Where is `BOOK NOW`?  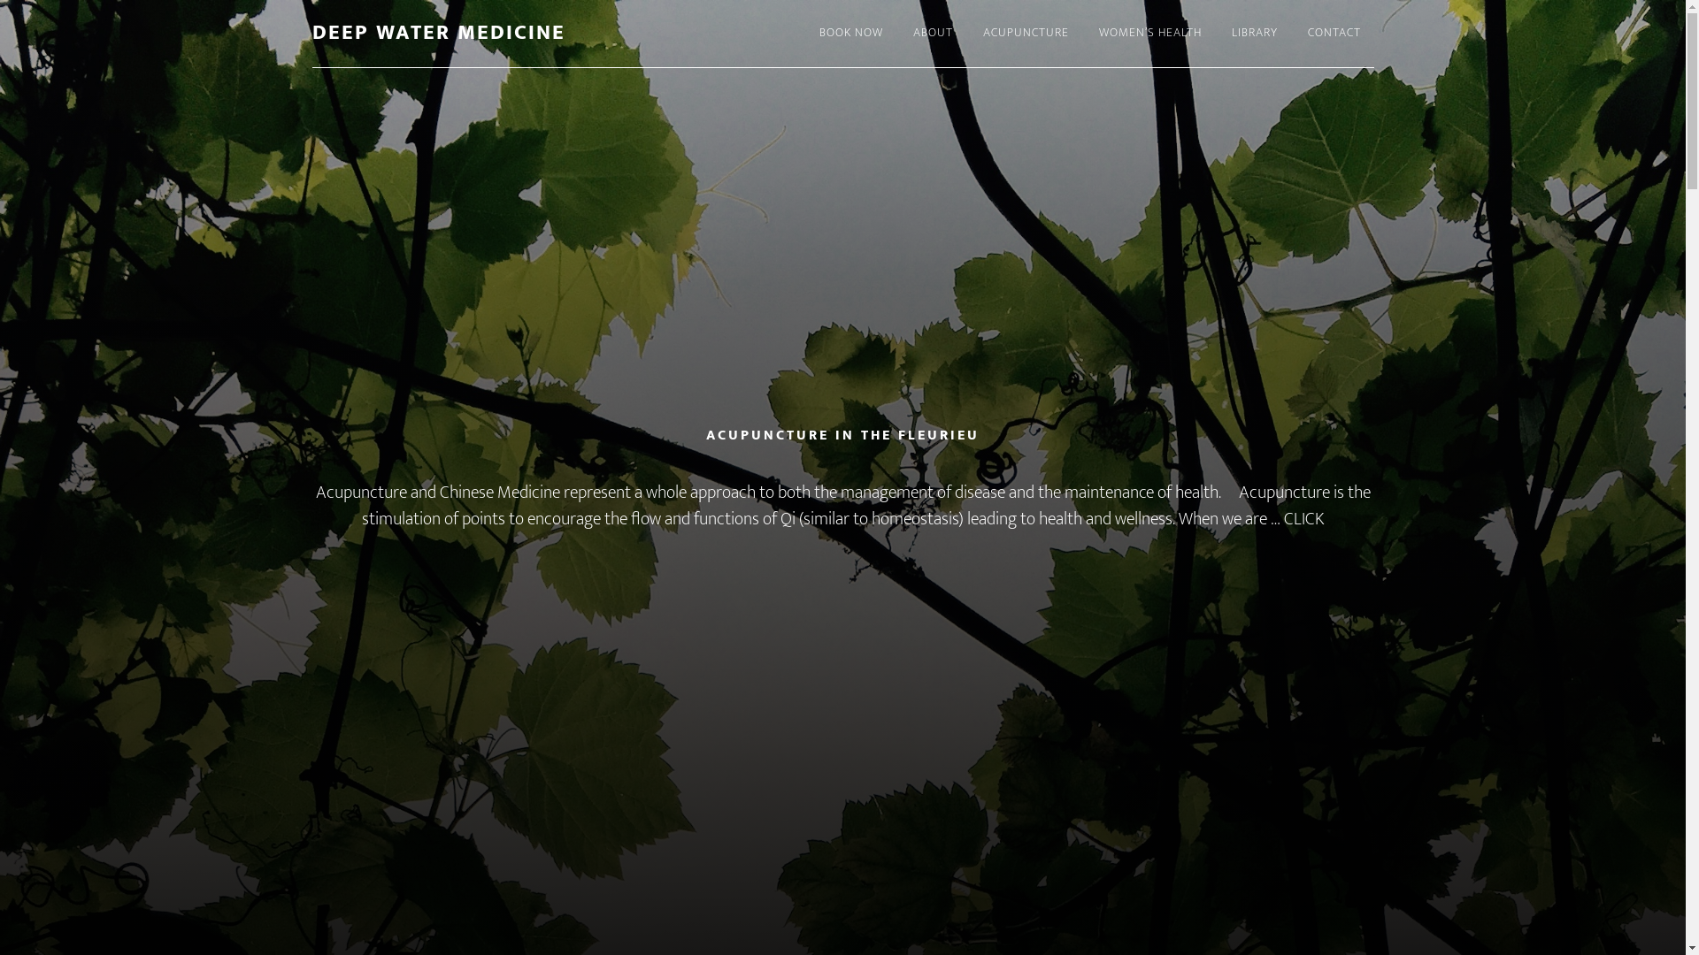 BOOK NOW is located at coordinates (850, 34).